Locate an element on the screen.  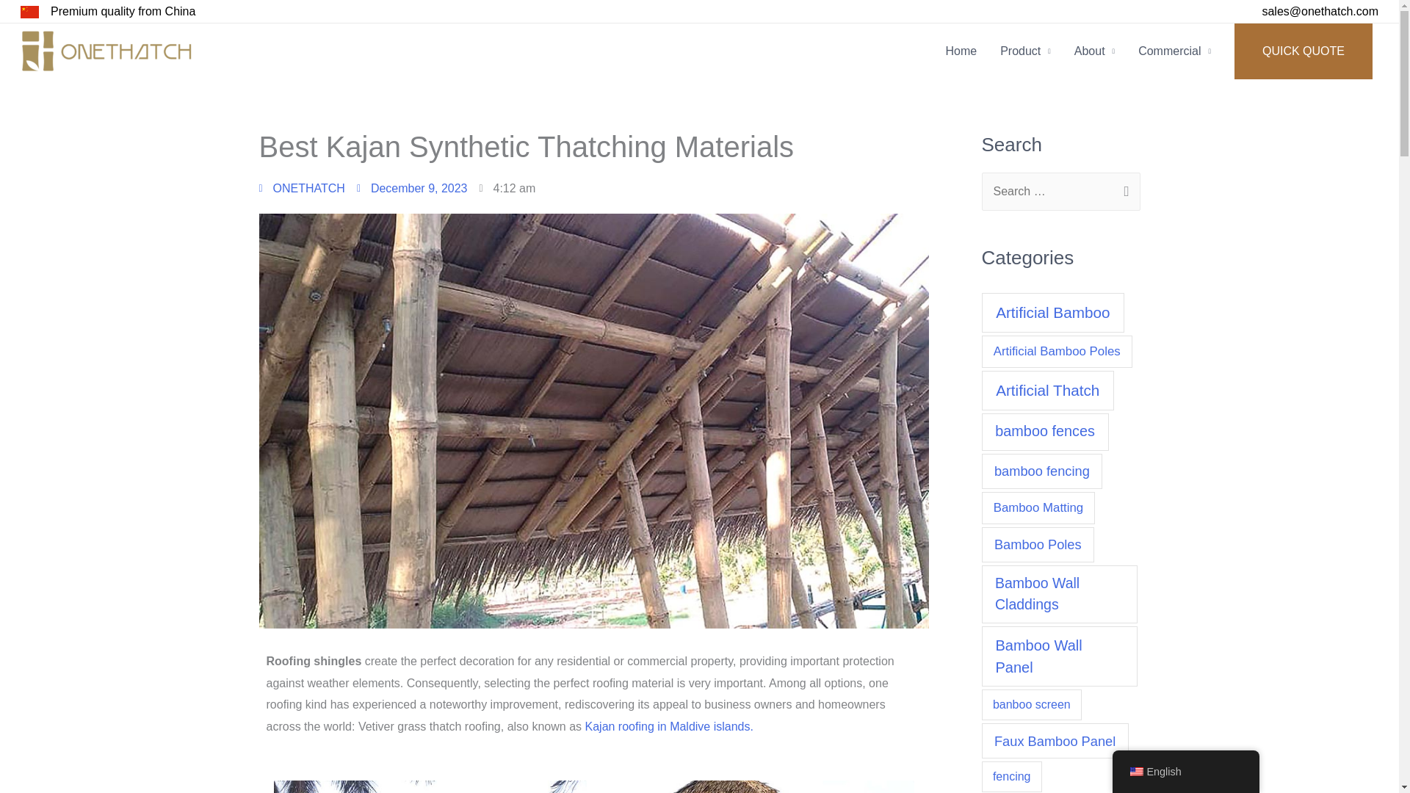
Premium quality from China is located at coordinates (123, 10).